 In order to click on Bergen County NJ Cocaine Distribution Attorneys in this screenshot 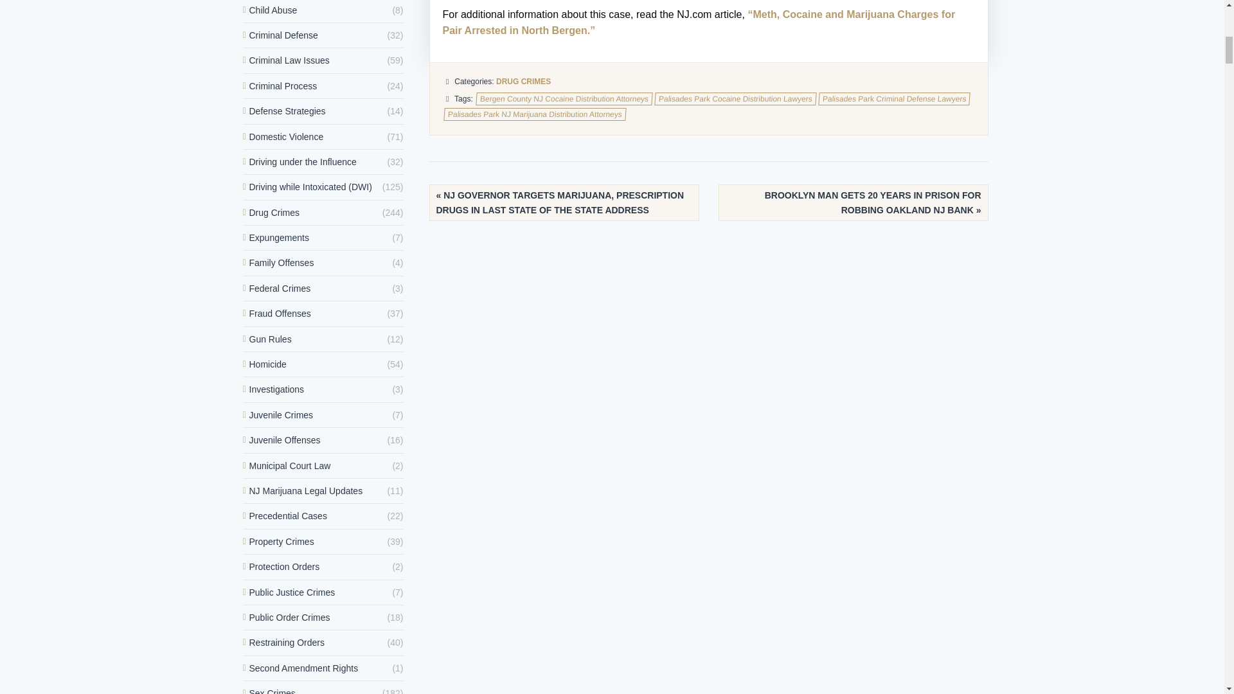, I will do `click(563, 99)`.